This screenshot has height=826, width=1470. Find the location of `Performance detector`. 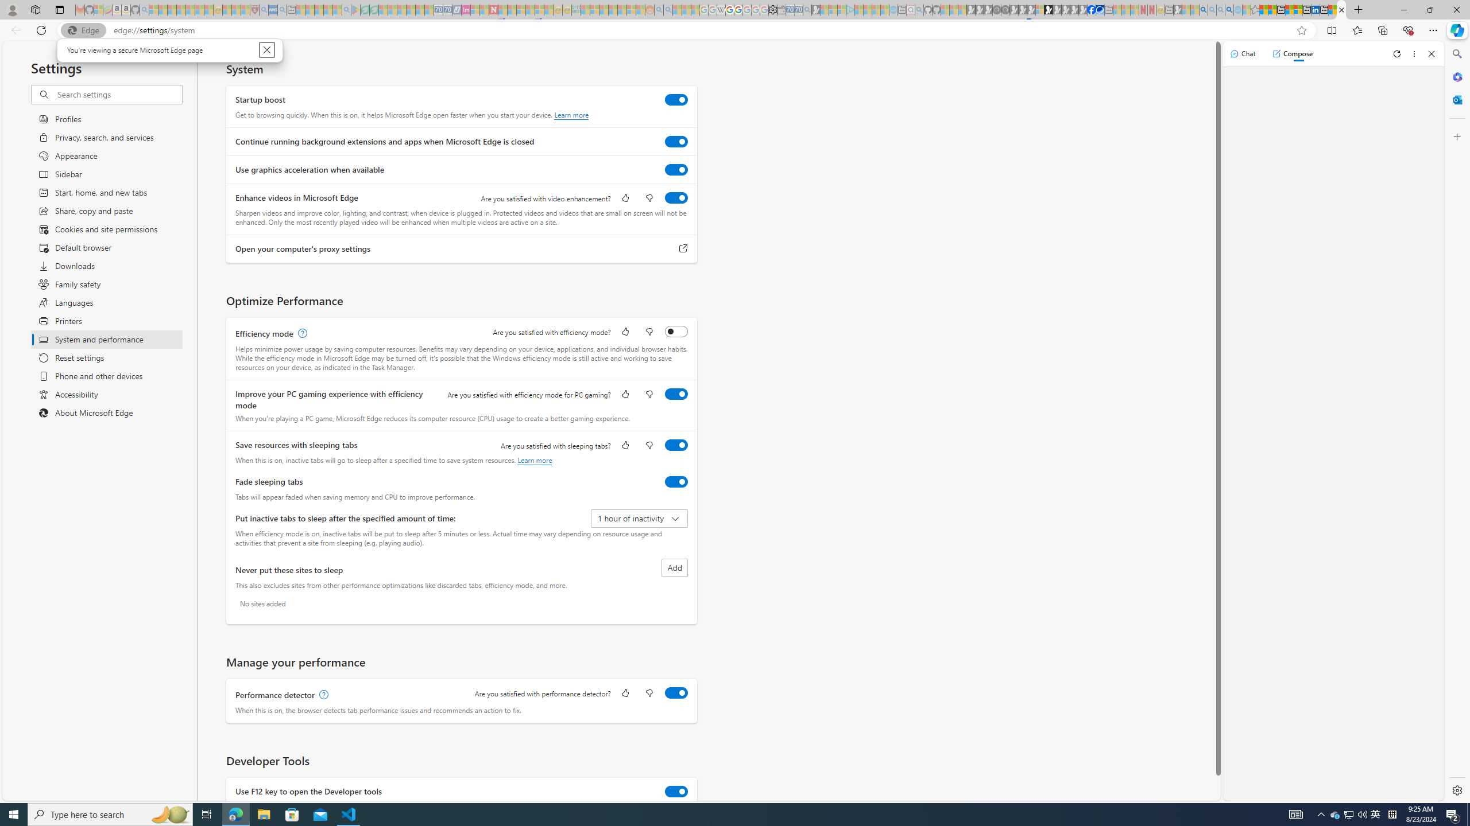

Performance detector is located at coordinates (676, 693).